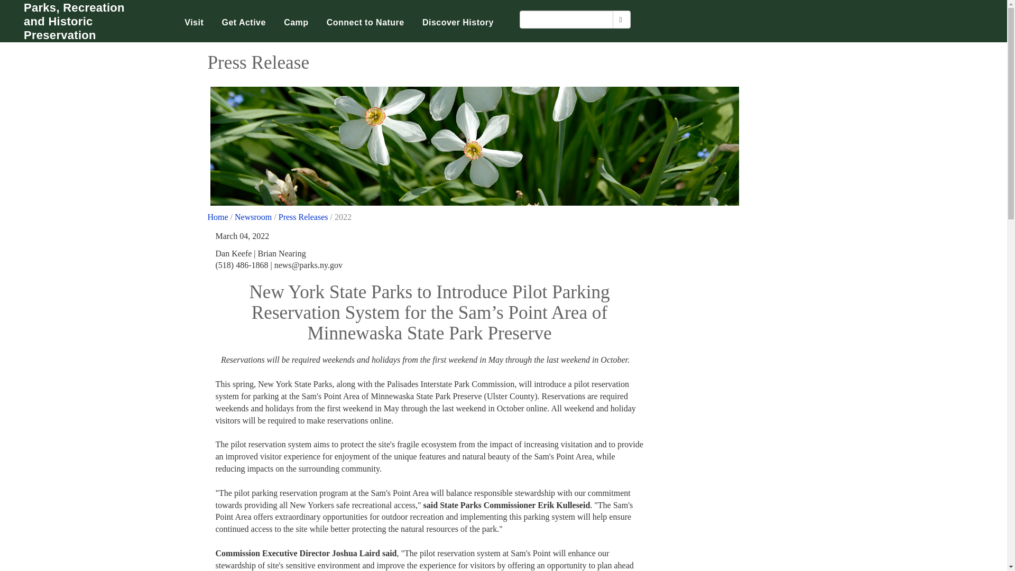 The height and width of the screenshot is (571, 1015). What do you see at coordinates (217, 217) in the screenshot?
I see `Home` at bounding box center [217, 217].